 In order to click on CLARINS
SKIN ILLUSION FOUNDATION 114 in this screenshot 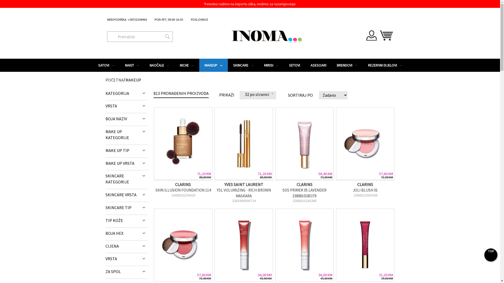, I will do `click(183, 187)`.